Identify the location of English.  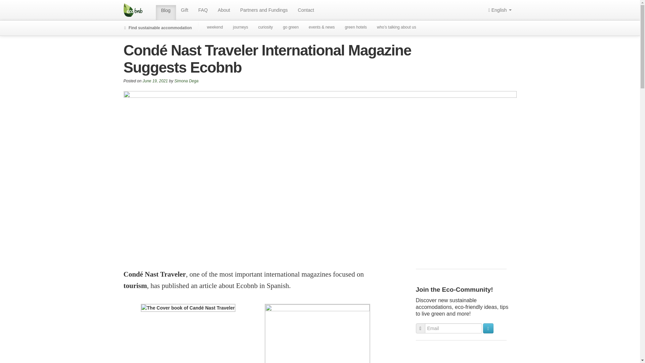
(500, 10).